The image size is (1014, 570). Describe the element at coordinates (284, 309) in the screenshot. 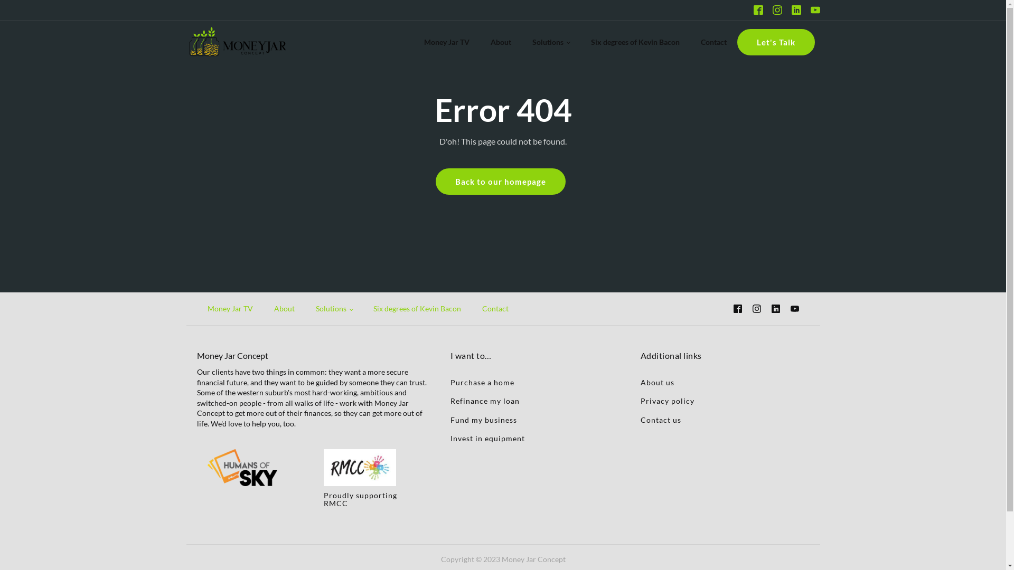

I see `About` at that location.